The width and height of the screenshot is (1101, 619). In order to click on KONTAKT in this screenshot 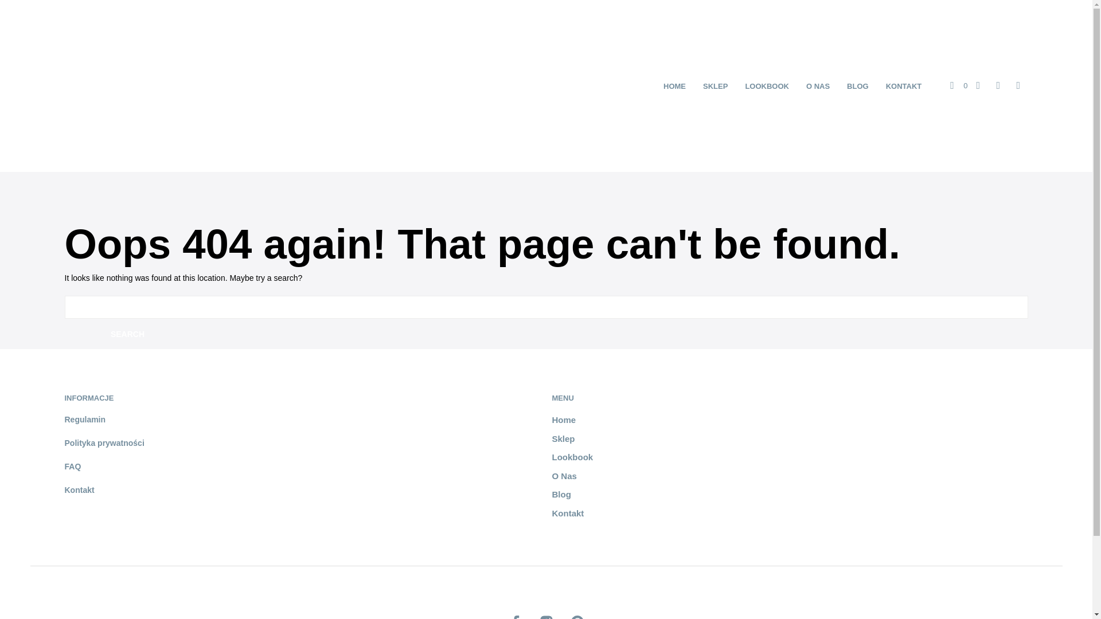, I will do `click(904, 86)`.